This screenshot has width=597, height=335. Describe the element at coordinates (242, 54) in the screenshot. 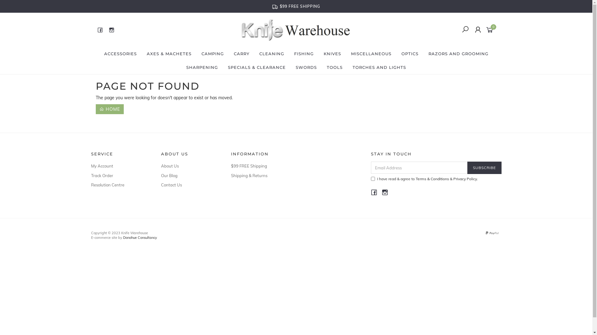

I see `CARRY` at that location.